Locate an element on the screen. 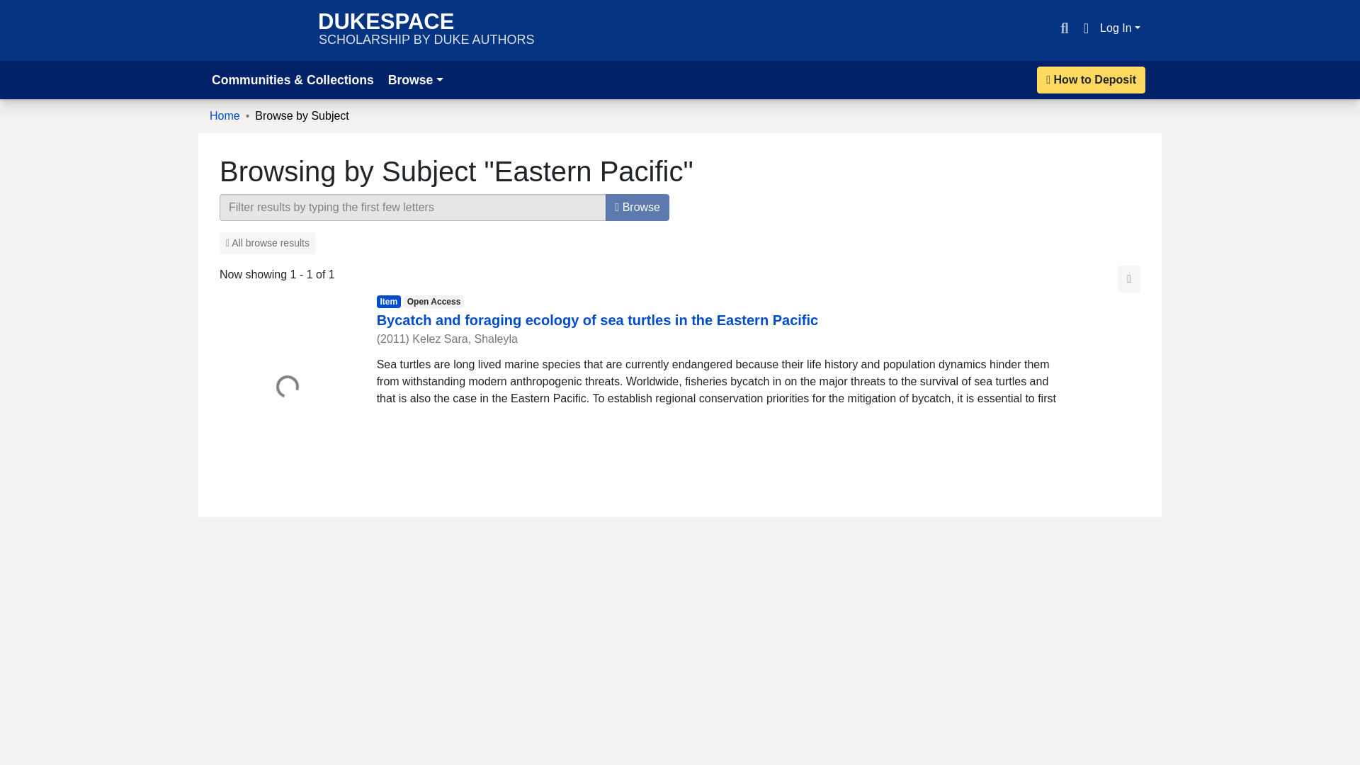  Skip to Main Content is located at coordinates (1085, 28).